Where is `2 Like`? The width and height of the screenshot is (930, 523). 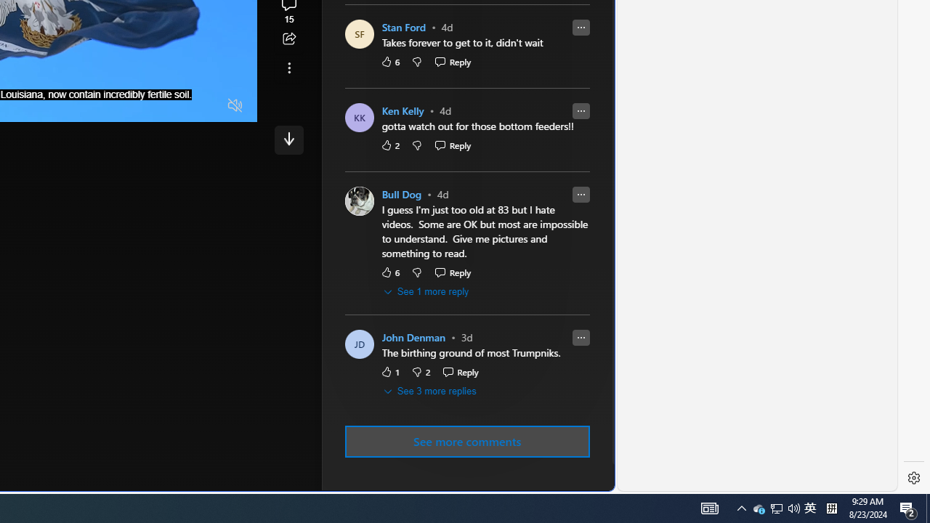 2 Like is located at coordinates (389, 145).